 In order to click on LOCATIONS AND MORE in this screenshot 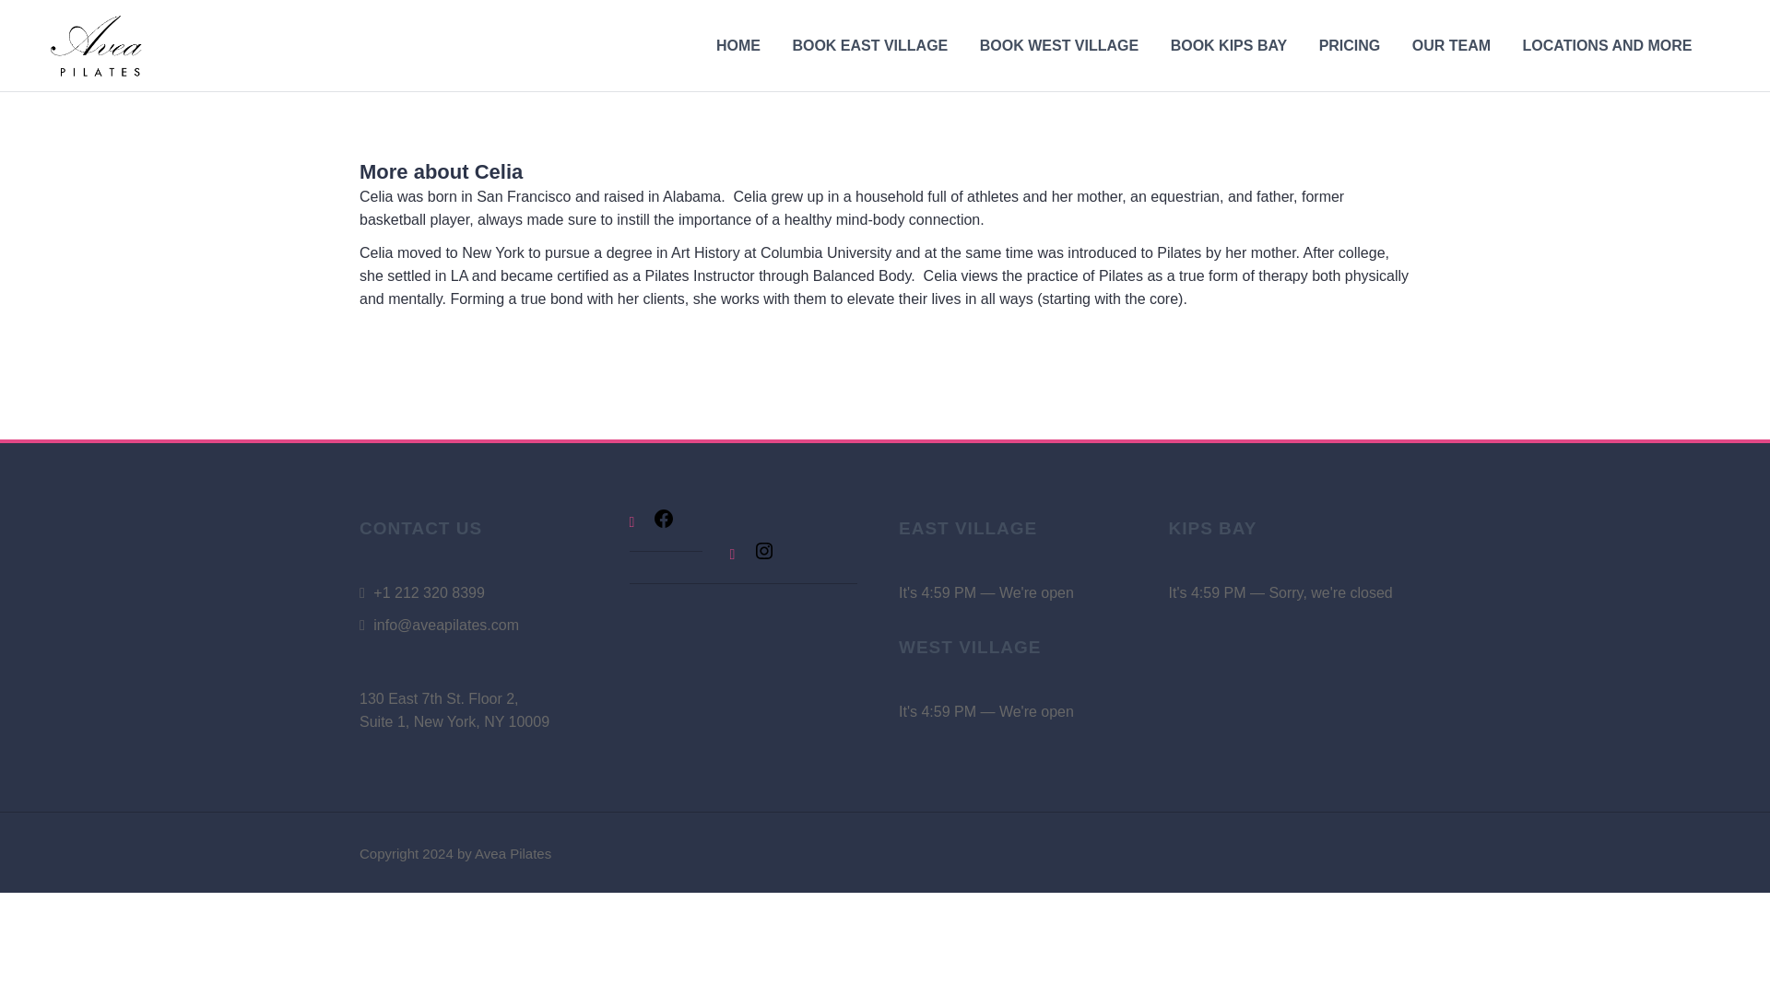, I will do `click(1607, 46)`.